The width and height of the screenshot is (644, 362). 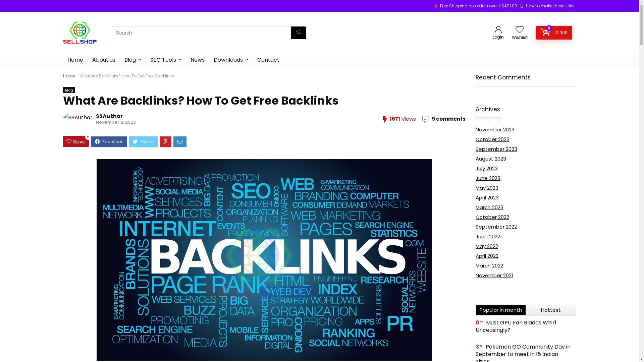 What do you see at coordinates (448, 119) in the screenshot?
I see `9 comments` at bounding box center [448, 119].